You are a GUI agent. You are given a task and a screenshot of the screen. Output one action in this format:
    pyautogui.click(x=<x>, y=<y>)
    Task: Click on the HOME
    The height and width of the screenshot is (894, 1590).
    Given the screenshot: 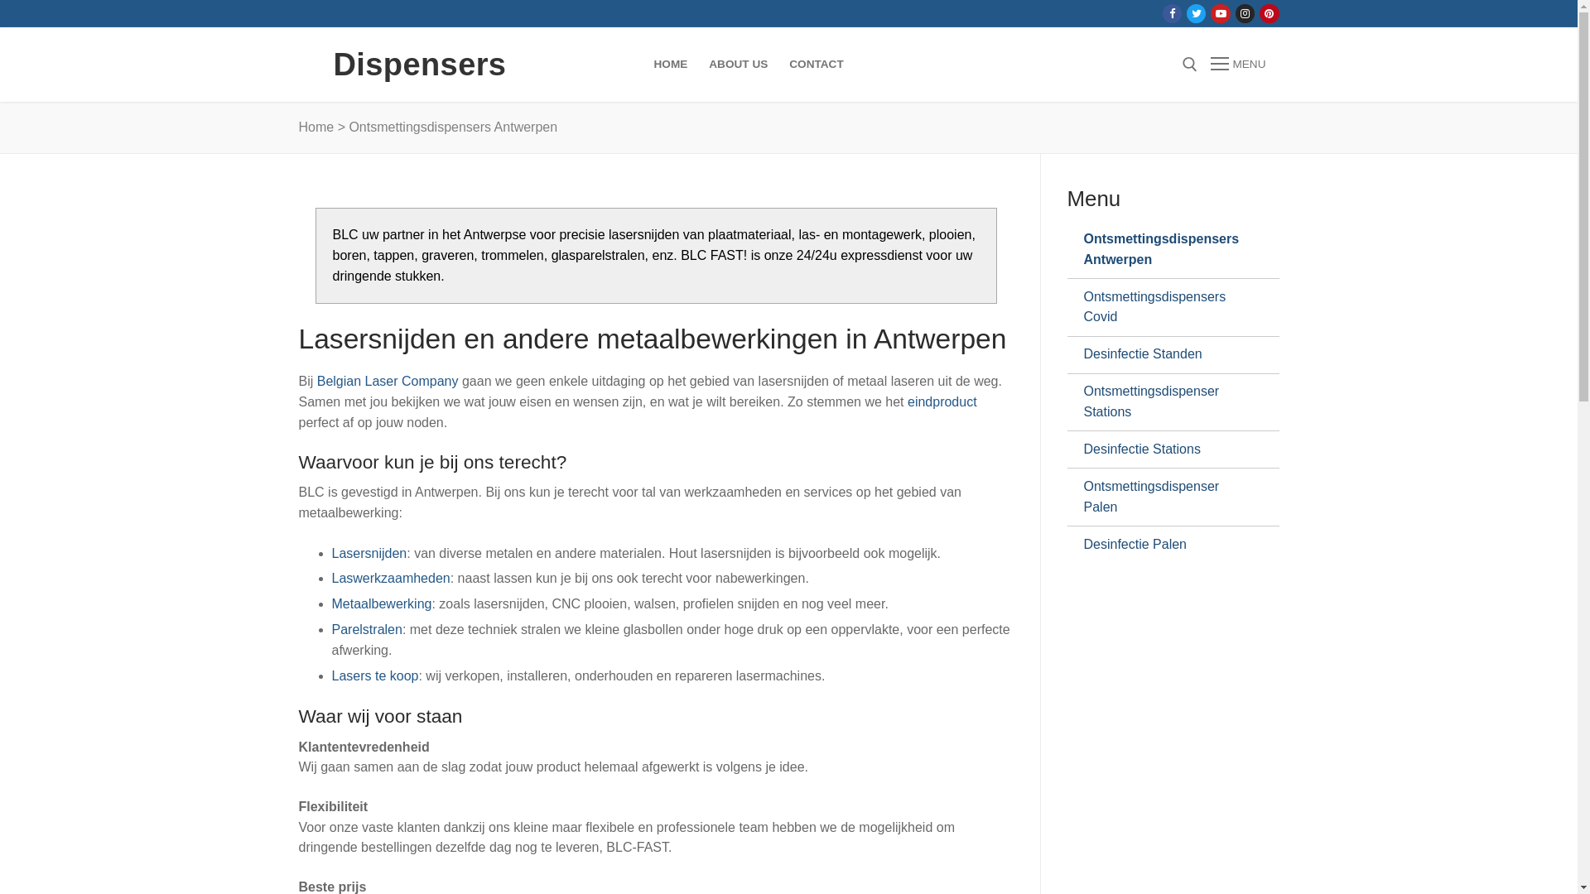 What is the action you would take?
    pyautogui.click(x=671, y=65)
    